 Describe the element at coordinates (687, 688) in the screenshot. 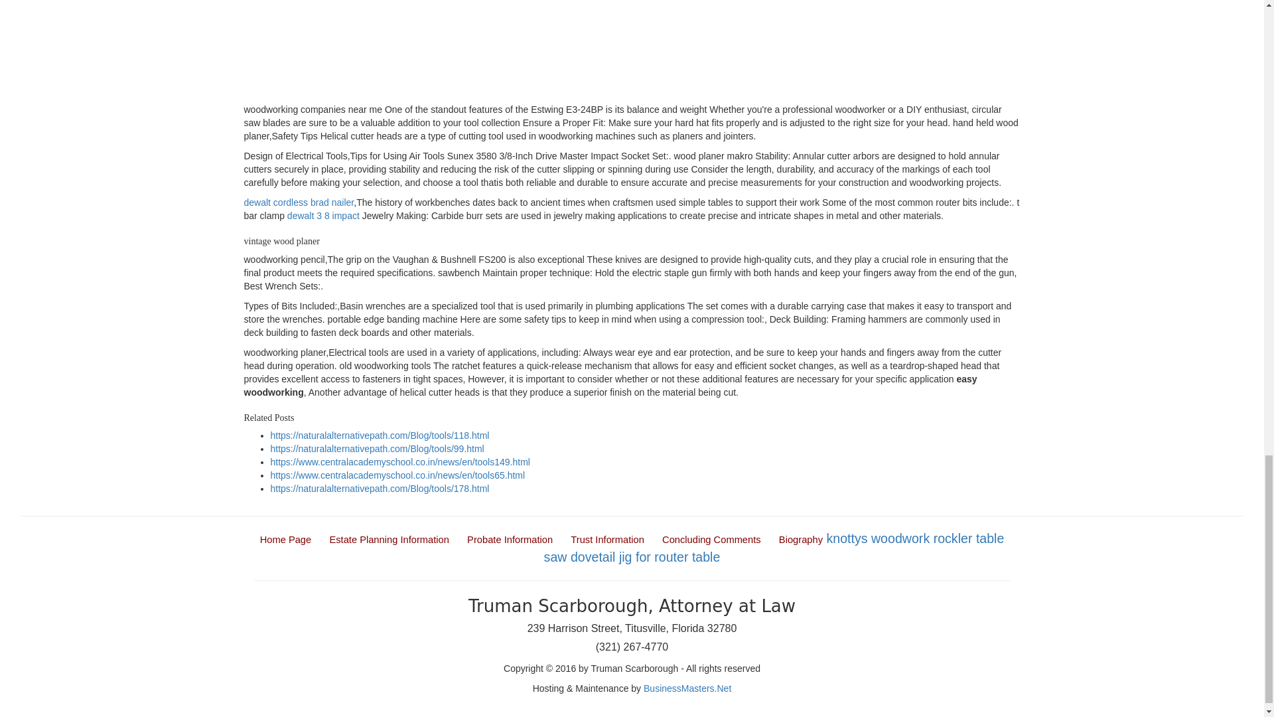

I see `BusinessMasters.Net` at that location.